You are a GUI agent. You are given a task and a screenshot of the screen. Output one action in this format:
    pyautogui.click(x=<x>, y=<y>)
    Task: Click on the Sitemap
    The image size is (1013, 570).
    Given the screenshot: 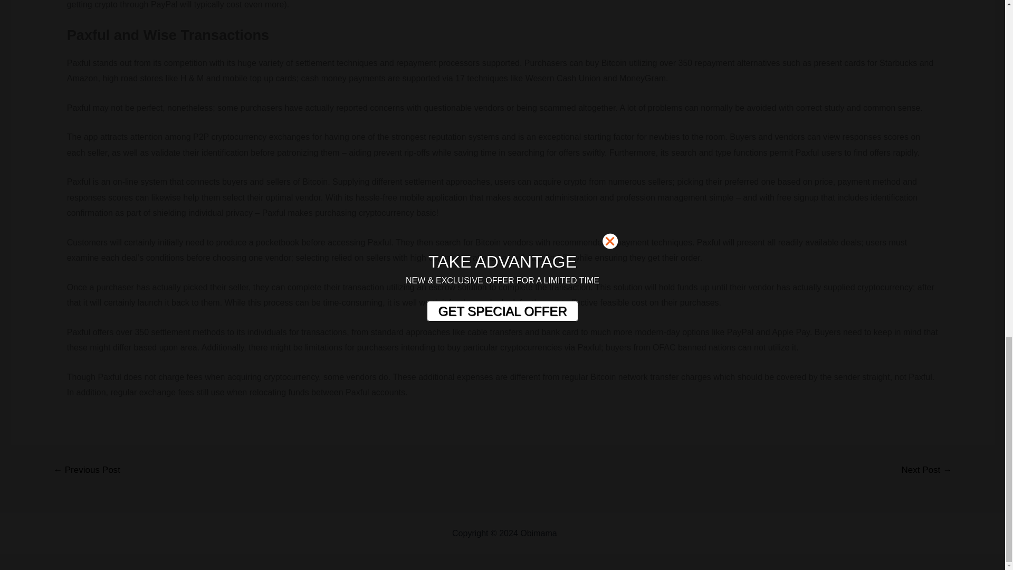 What is the action you would take?
    pyautogui.click(x=575, y=533)
    